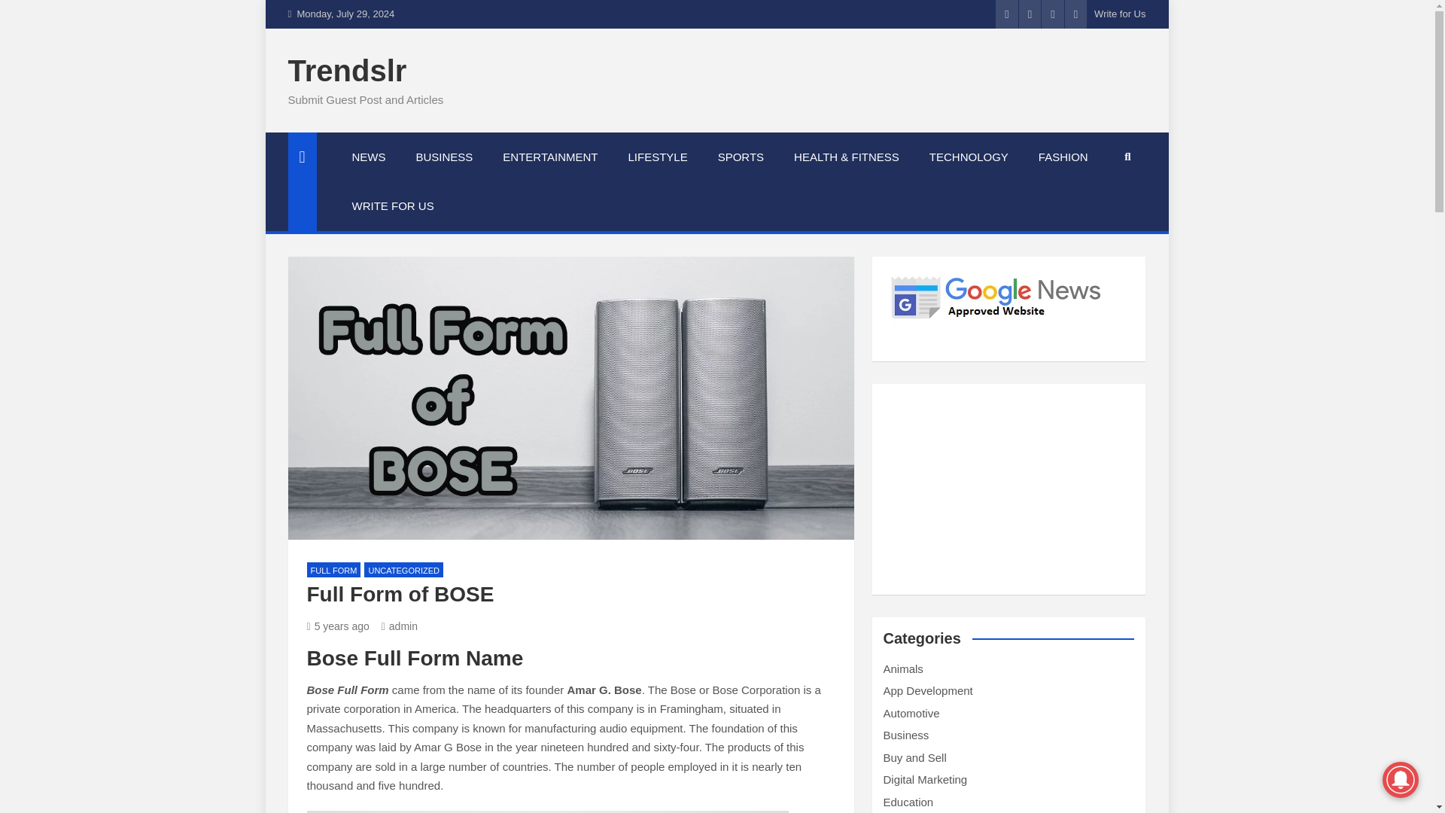  What do you see at coordinates (338, 626) in the screenshot?
I see `Full Form of BOSE` at bounding box center [338, 626].